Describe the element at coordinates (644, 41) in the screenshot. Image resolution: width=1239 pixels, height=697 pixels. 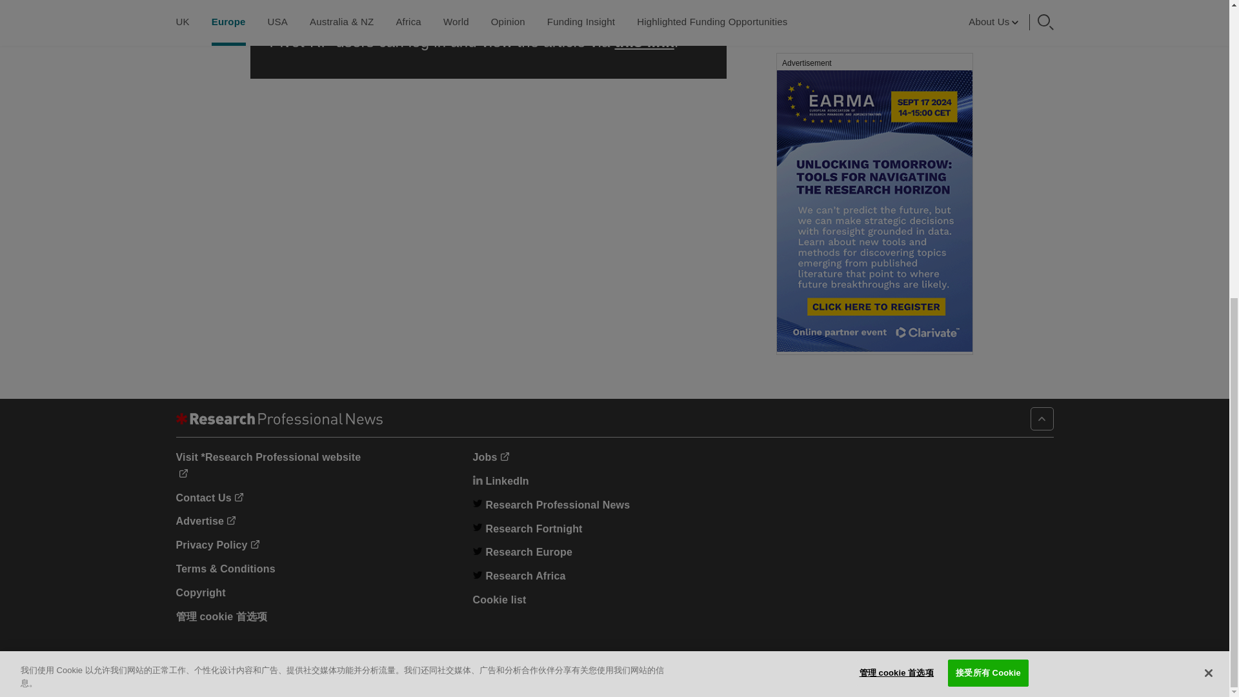
I see `this link` at that location.